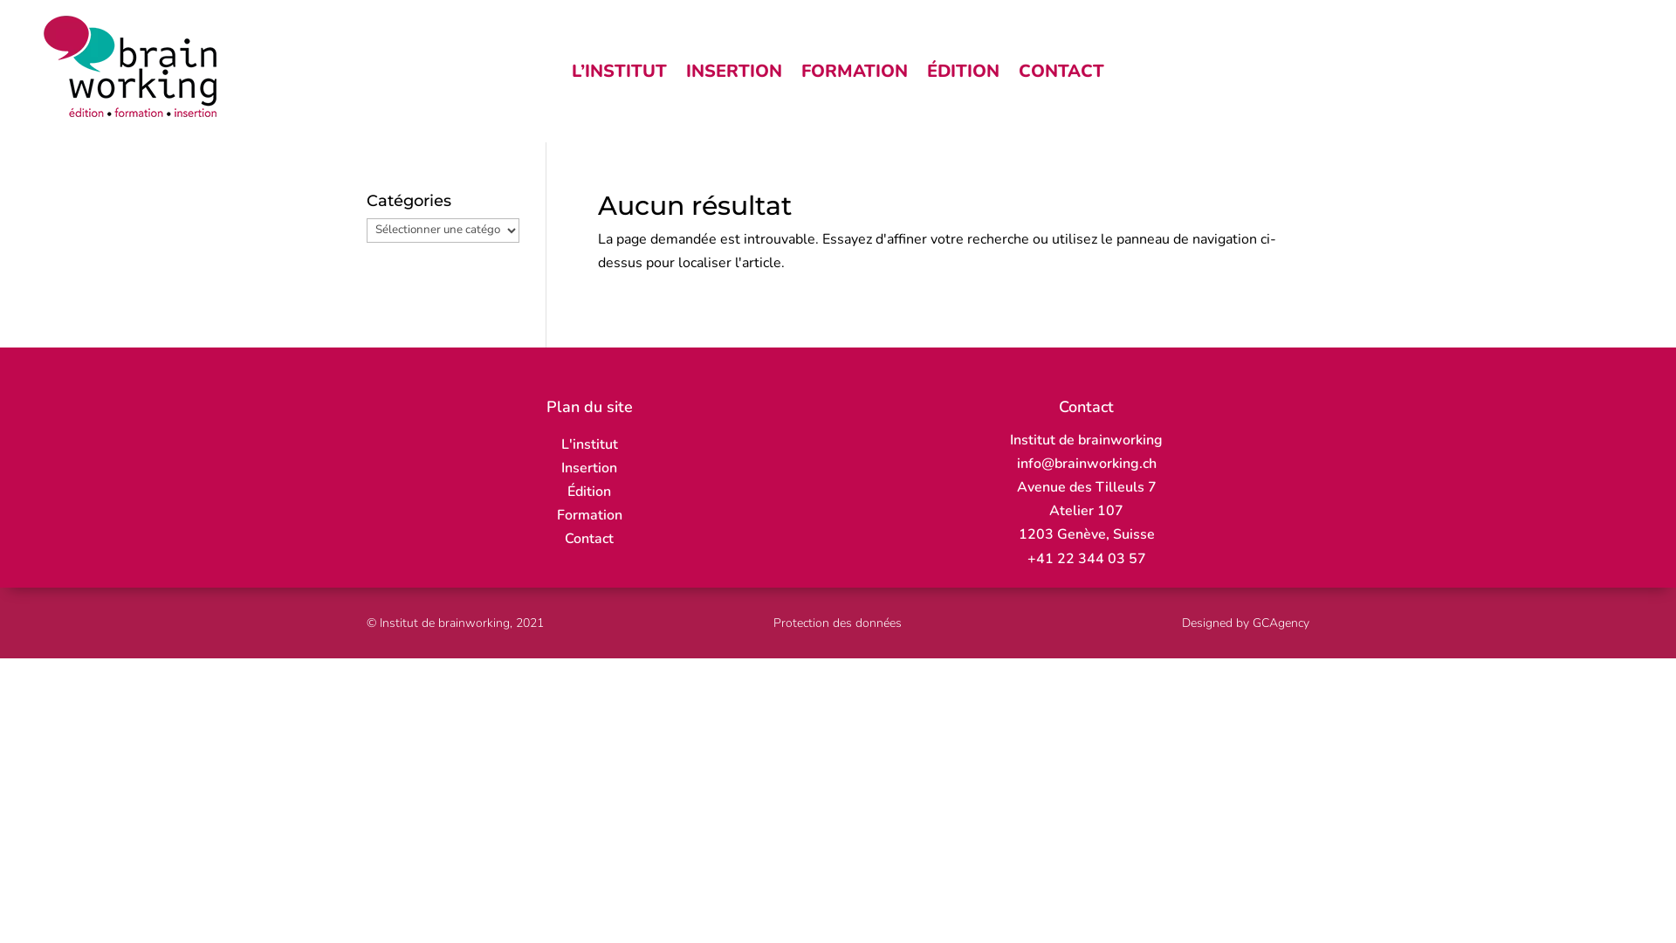  Describe the element at coordinates (590, 515) in the screenshot. I see `Formation` at that location.